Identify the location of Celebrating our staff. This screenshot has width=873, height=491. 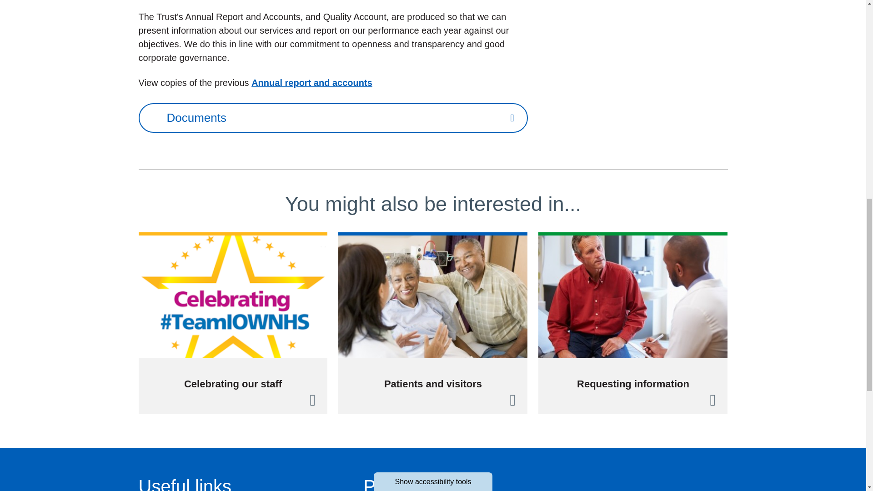
(233, 323).